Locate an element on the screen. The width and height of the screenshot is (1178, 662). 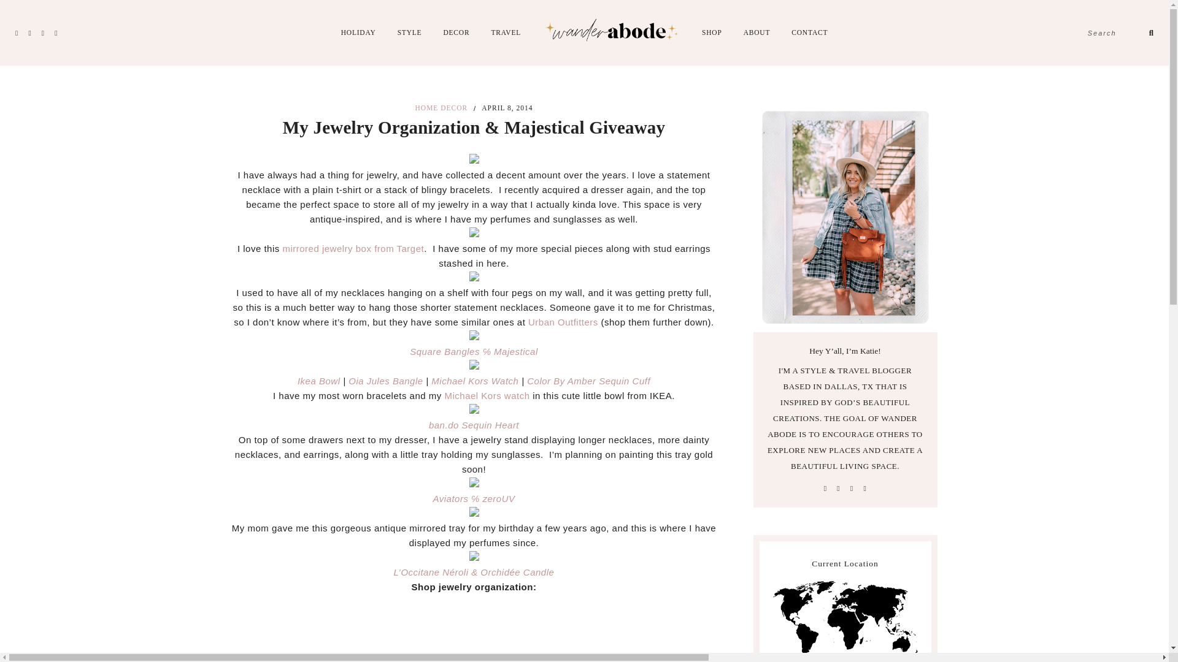
CONTACT is located at coordinates (810, 32).